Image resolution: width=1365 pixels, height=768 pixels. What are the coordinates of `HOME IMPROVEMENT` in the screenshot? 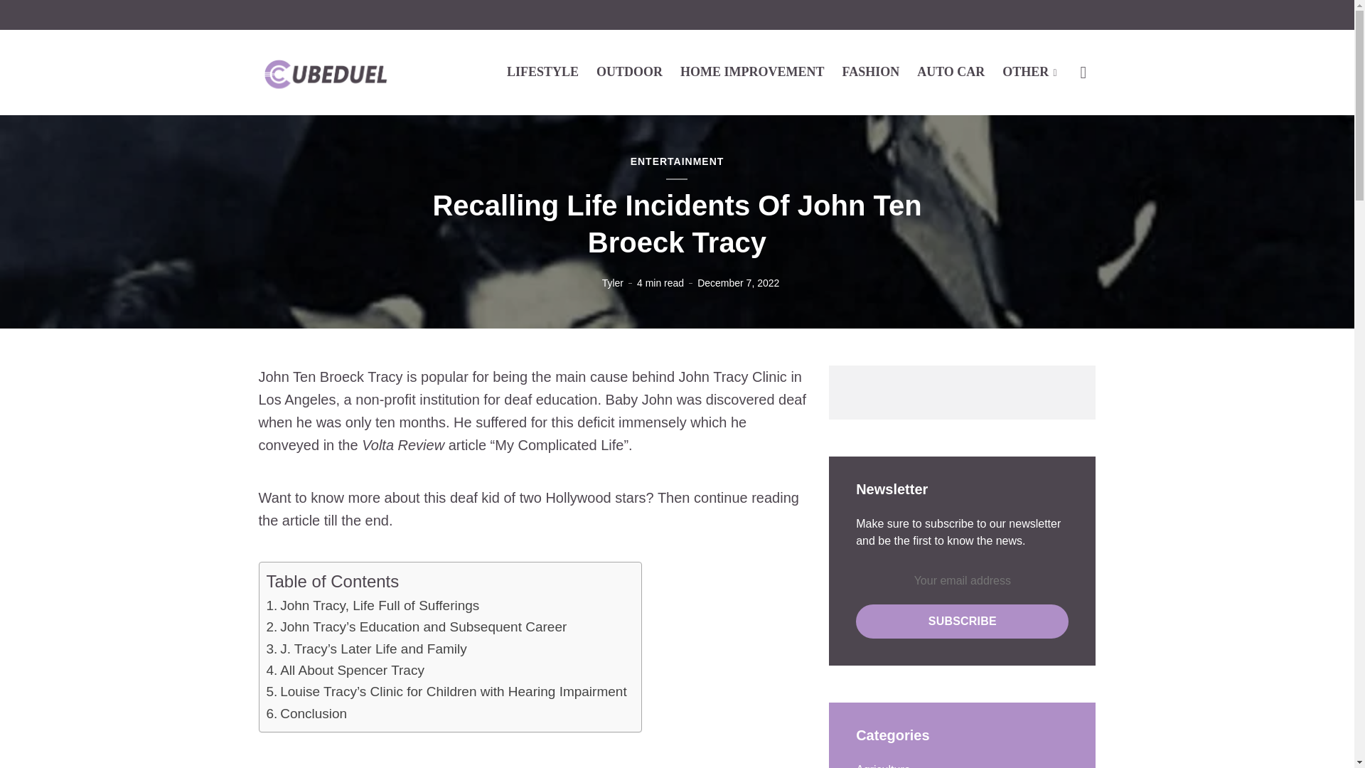 It's located at (752, 71).